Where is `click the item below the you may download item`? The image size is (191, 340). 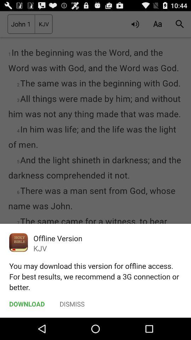 click the item below the you may download item is located at coordinates (72, 304).